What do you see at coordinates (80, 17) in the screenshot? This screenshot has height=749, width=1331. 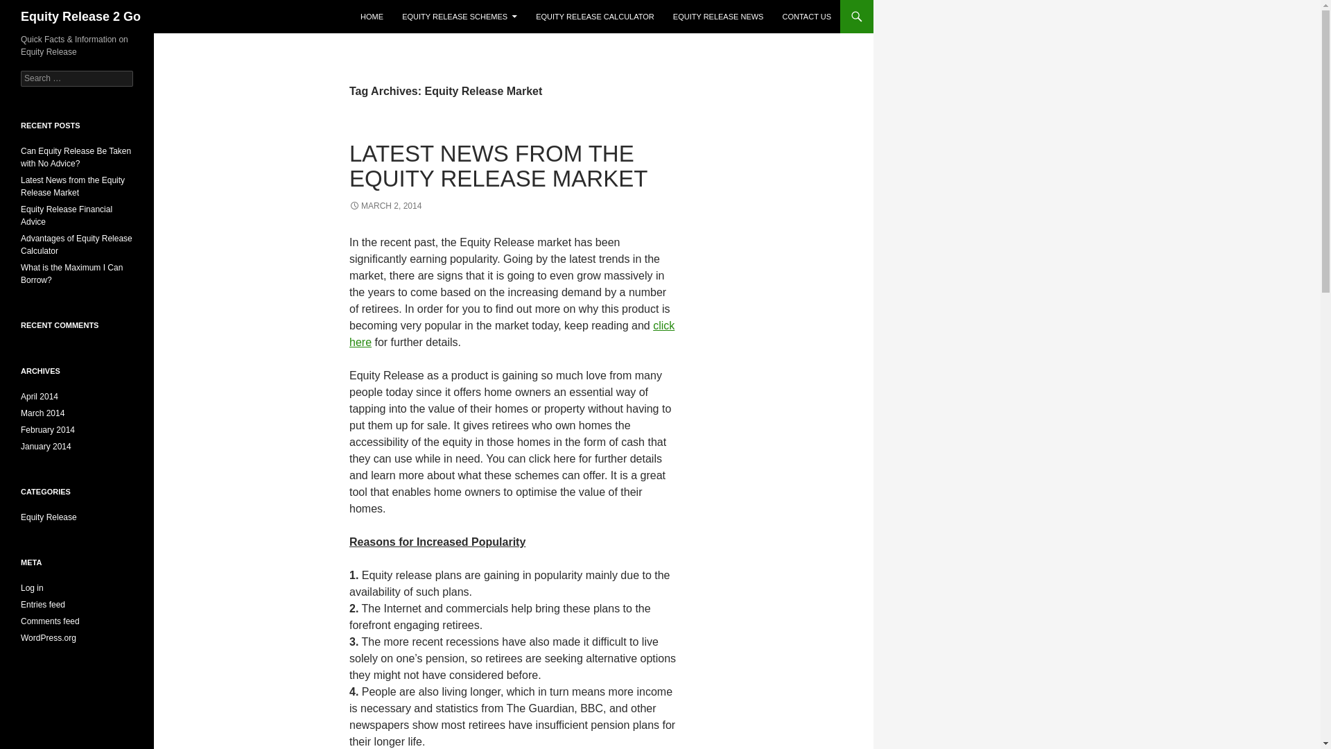 I see `Equity Release 2 Go` at bounding box center [80, 17].